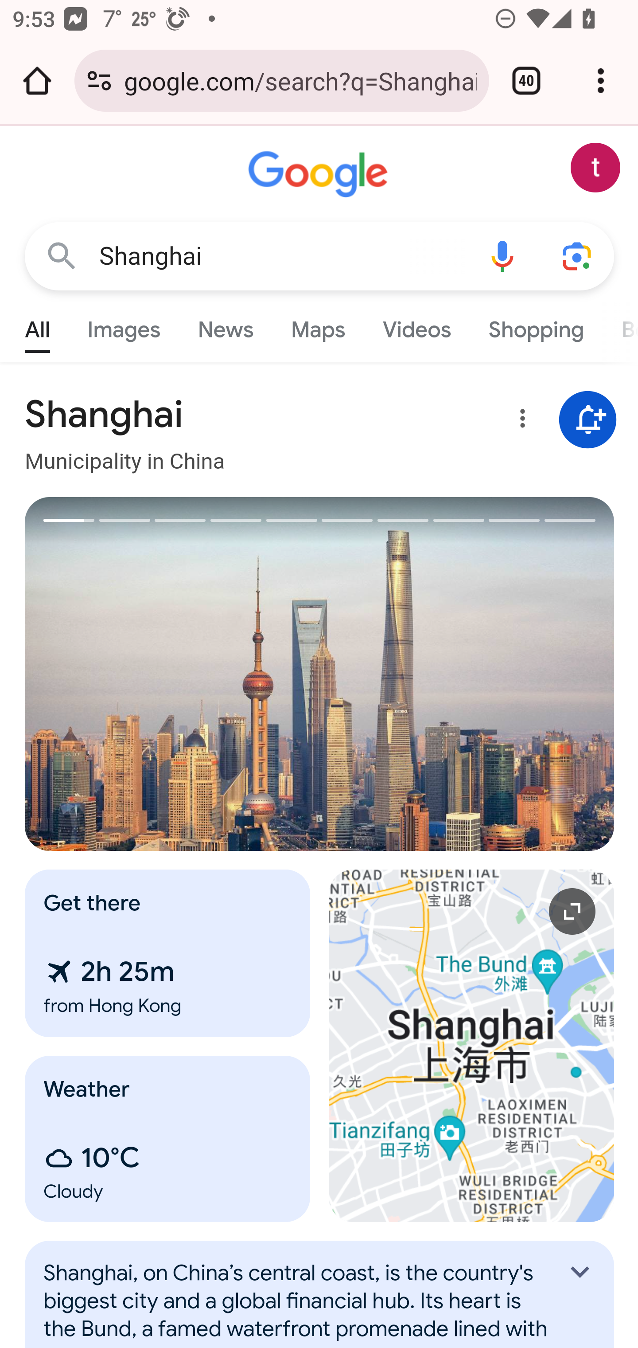  What do you see at coordinates (173, 674) in the screenshot?
I see `Previous image` at bounding box center [173, 674].